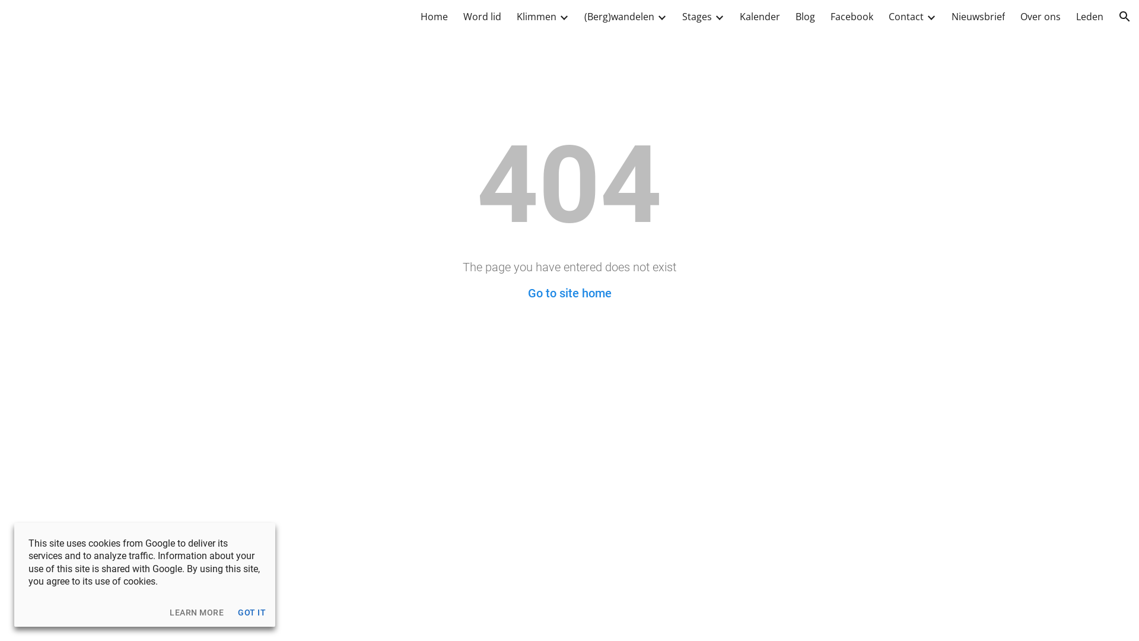 The height and width of the screenshot is (641, 1139). What do you see at coordinates (619, 17) in the screenshot?
I see `(Berg)wandelen` at bounding box center [619, 17].